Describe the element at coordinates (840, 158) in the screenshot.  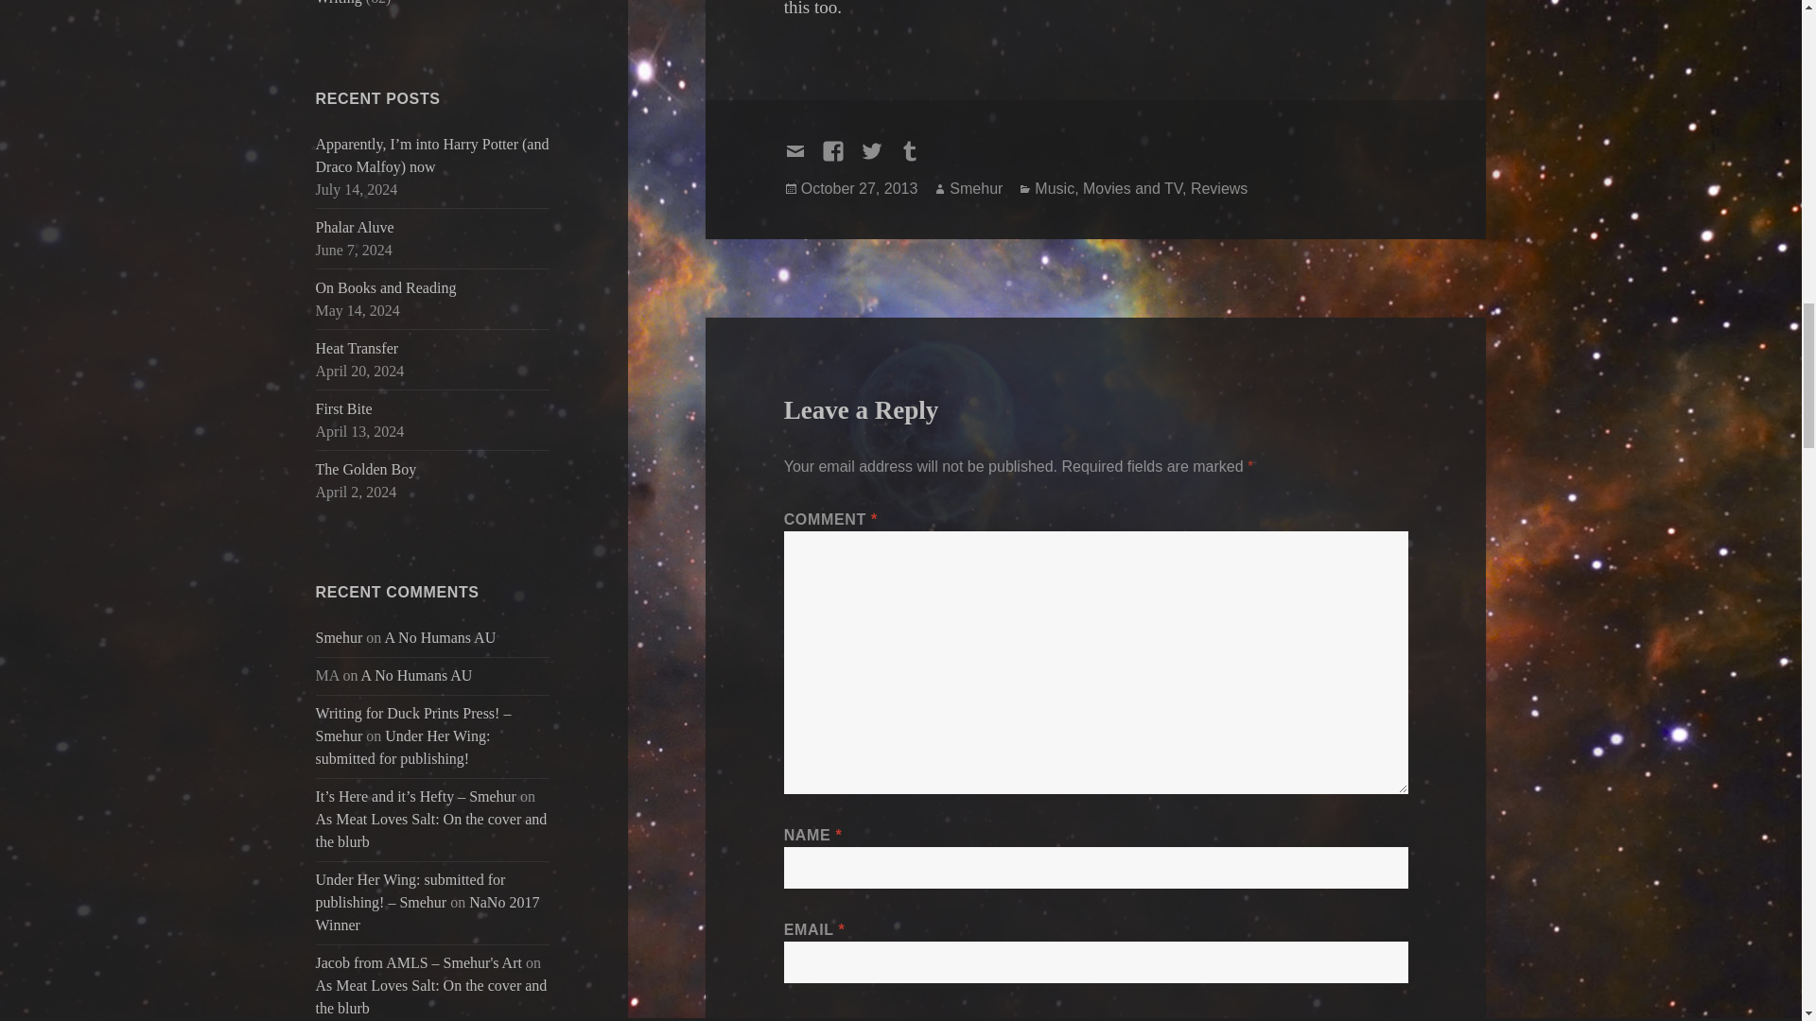
I see `Share on Facebook` at that location.